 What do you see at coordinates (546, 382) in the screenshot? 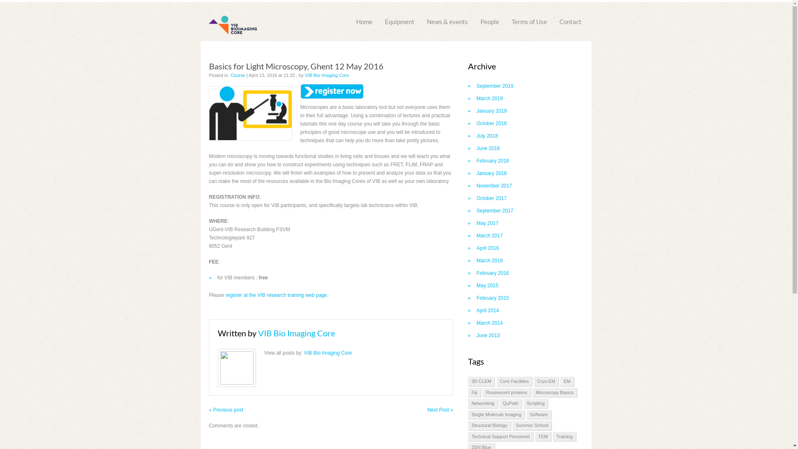
I see `Cryo-EM` at bounding box center [546, 382].